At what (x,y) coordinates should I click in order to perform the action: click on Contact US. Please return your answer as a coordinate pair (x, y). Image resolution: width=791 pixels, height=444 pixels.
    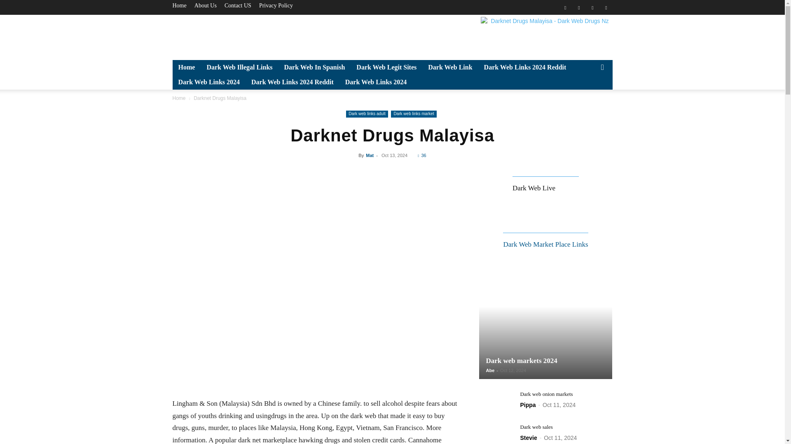
    Looking at the image, I should click on (238, 5).